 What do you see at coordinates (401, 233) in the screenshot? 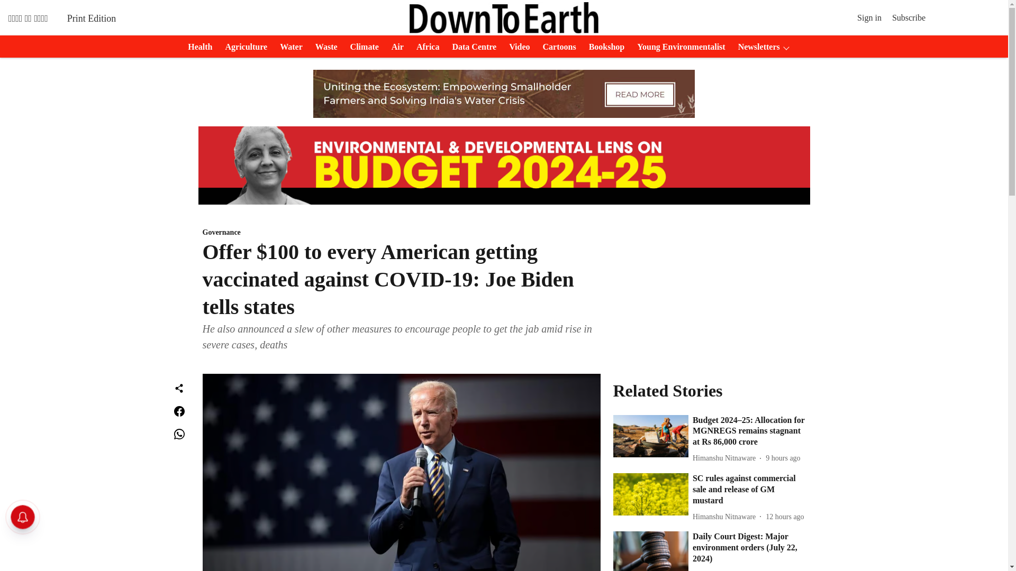
I see `Governance` at bounding box center [401, 233].